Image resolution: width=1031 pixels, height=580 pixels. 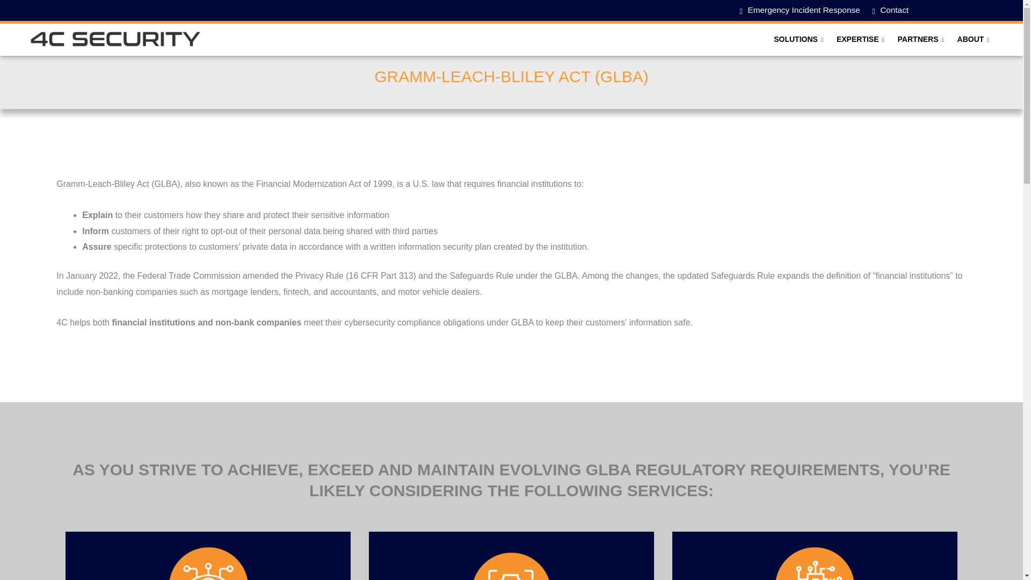 I want to click on EXPERTISE, so click(x=861, y=40).